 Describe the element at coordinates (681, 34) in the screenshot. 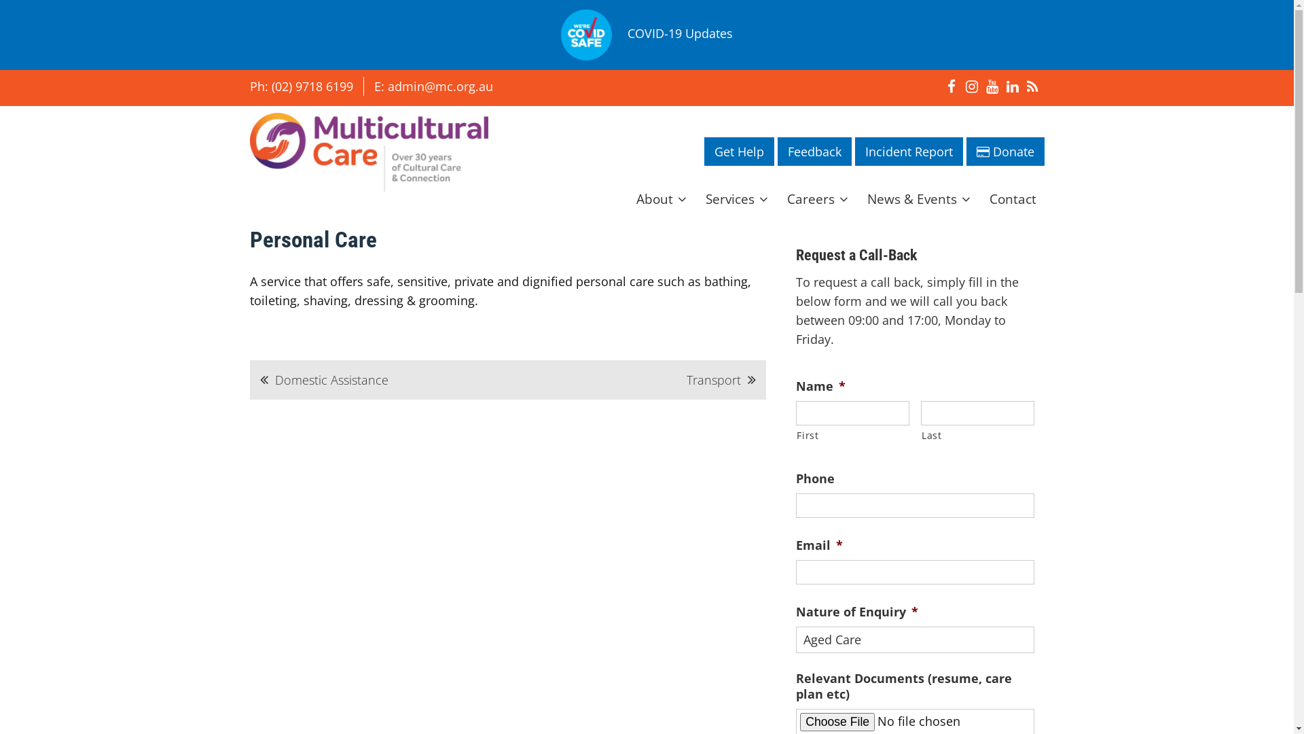

I see `COVID-19 Updates` at that location.